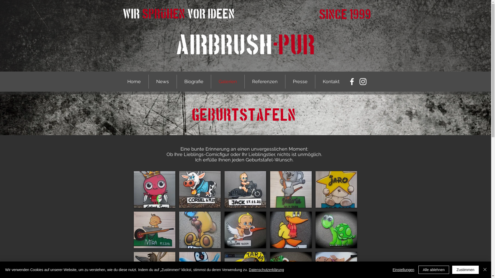 This screenshot has height=278, width=495. I want to click on Galerien, so click(227, 82).